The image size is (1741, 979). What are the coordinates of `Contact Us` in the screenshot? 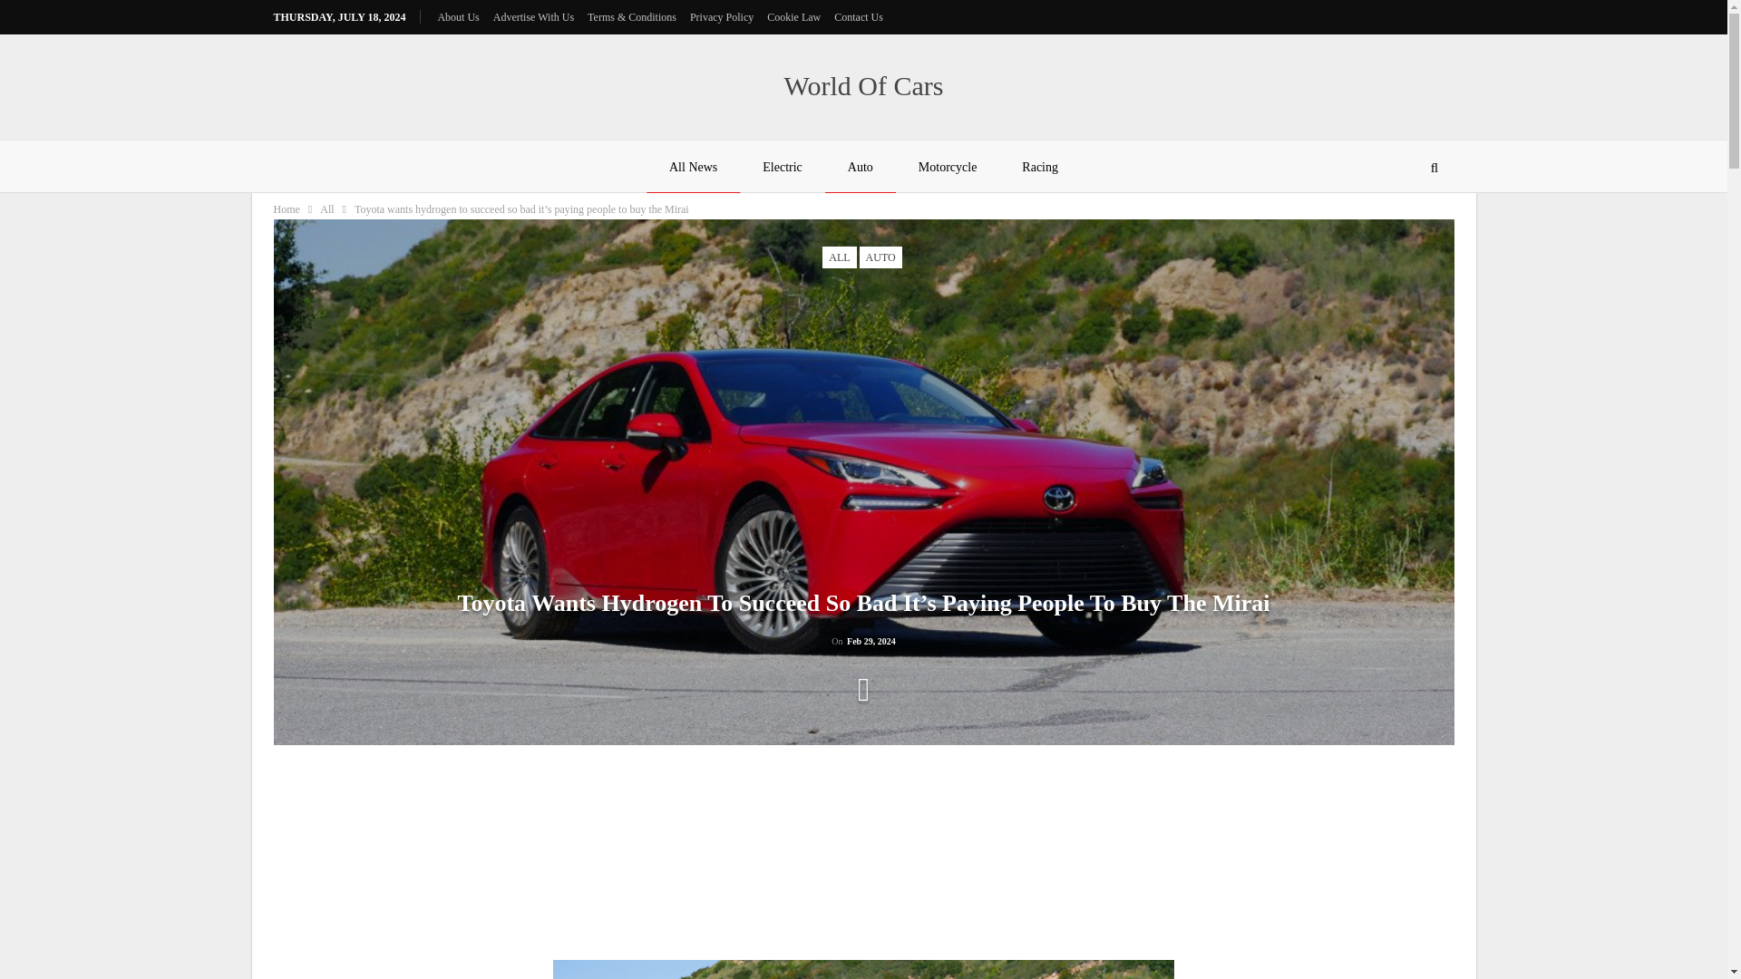 It's located at (858, 16).